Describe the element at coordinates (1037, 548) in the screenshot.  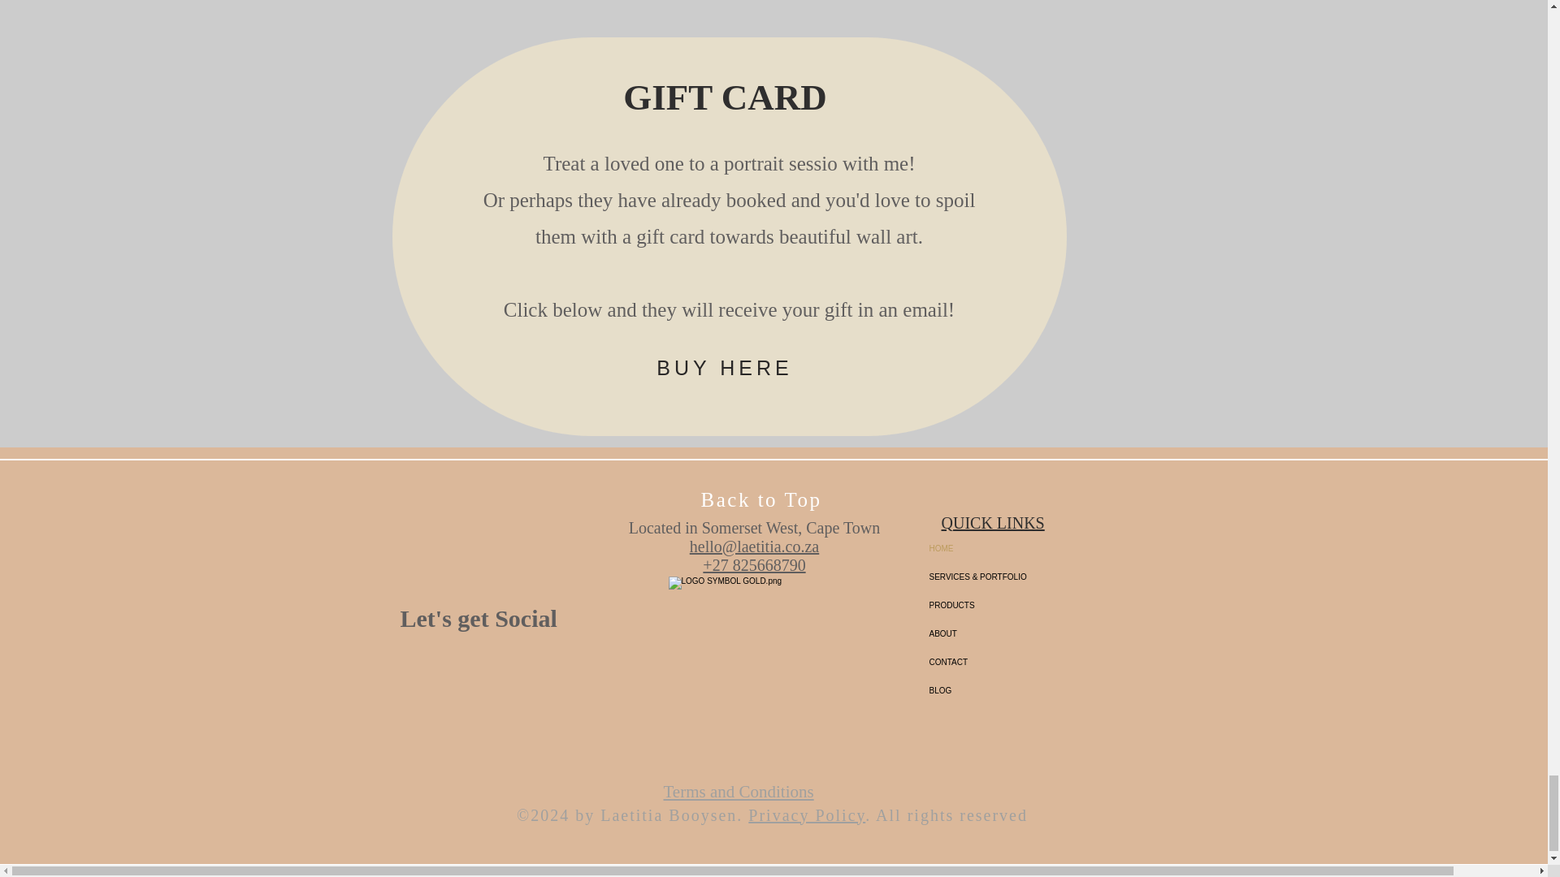
I see `HOME` at that location.